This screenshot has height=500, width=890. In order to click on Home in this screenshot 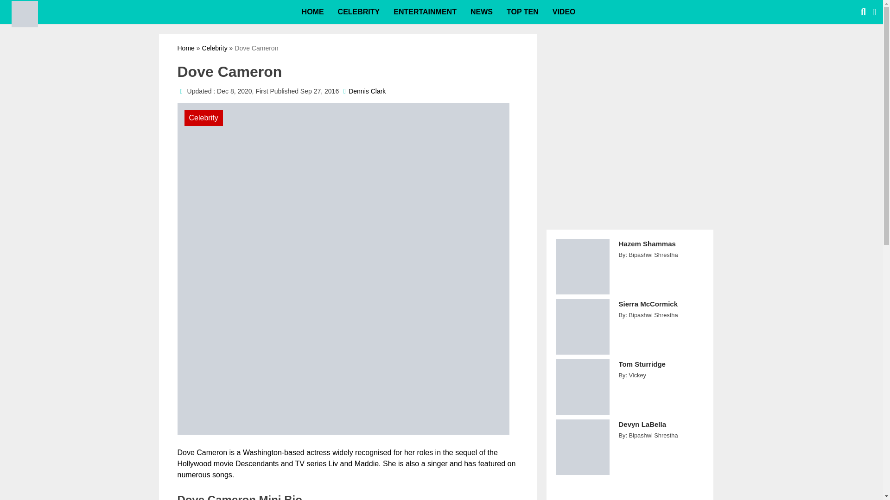, I will do `click(185, 48)`.